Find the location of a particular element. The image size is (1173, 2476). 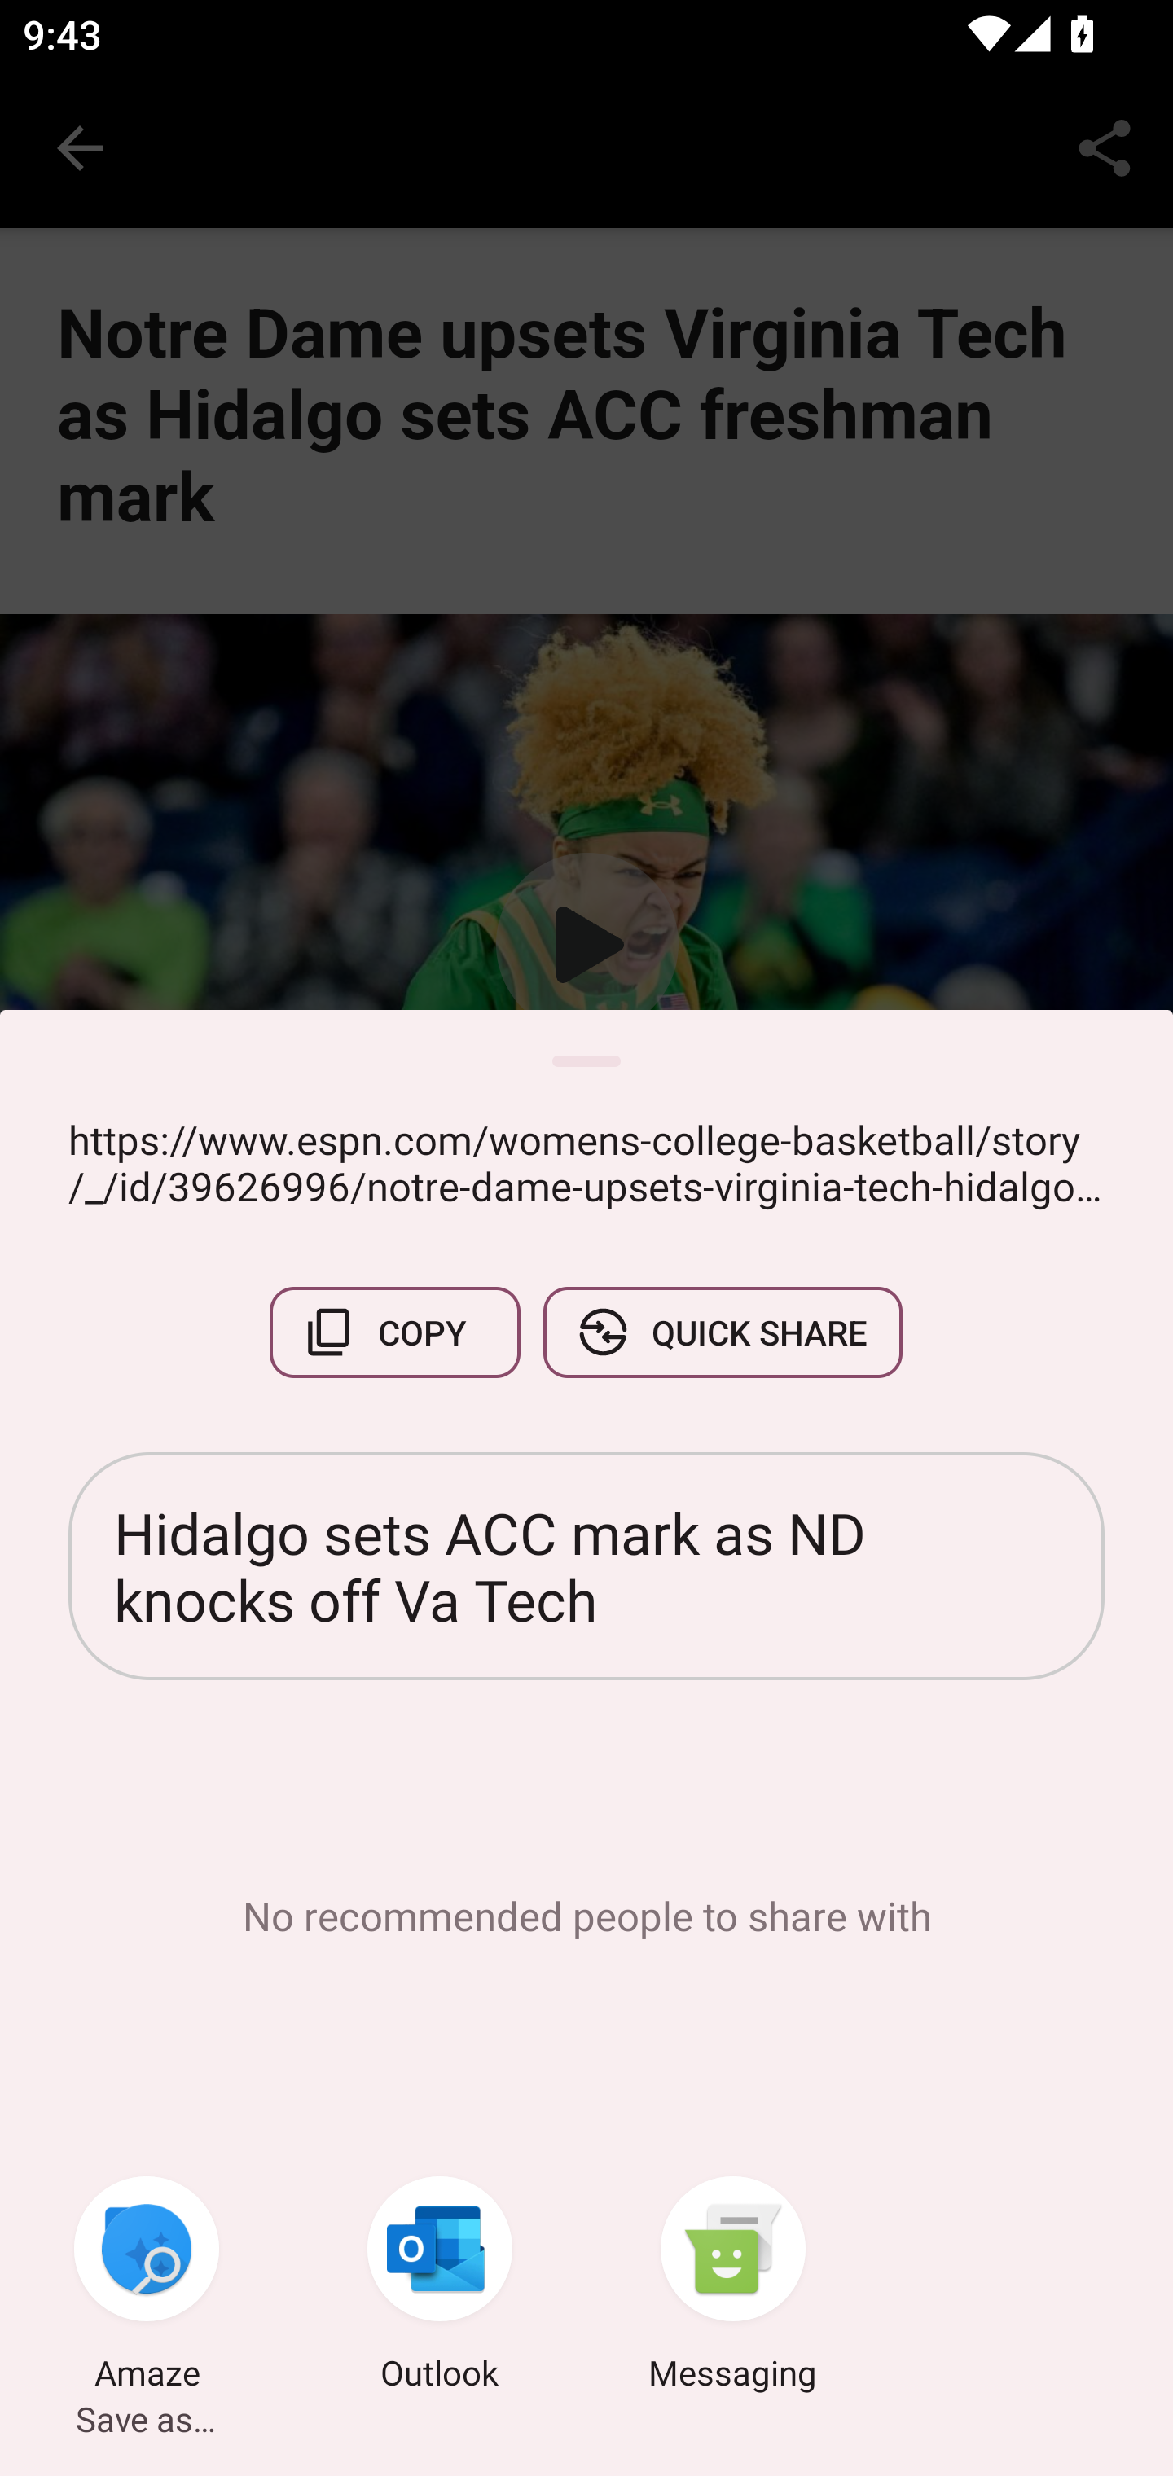

COPY is located at coordinates (395, 1332).